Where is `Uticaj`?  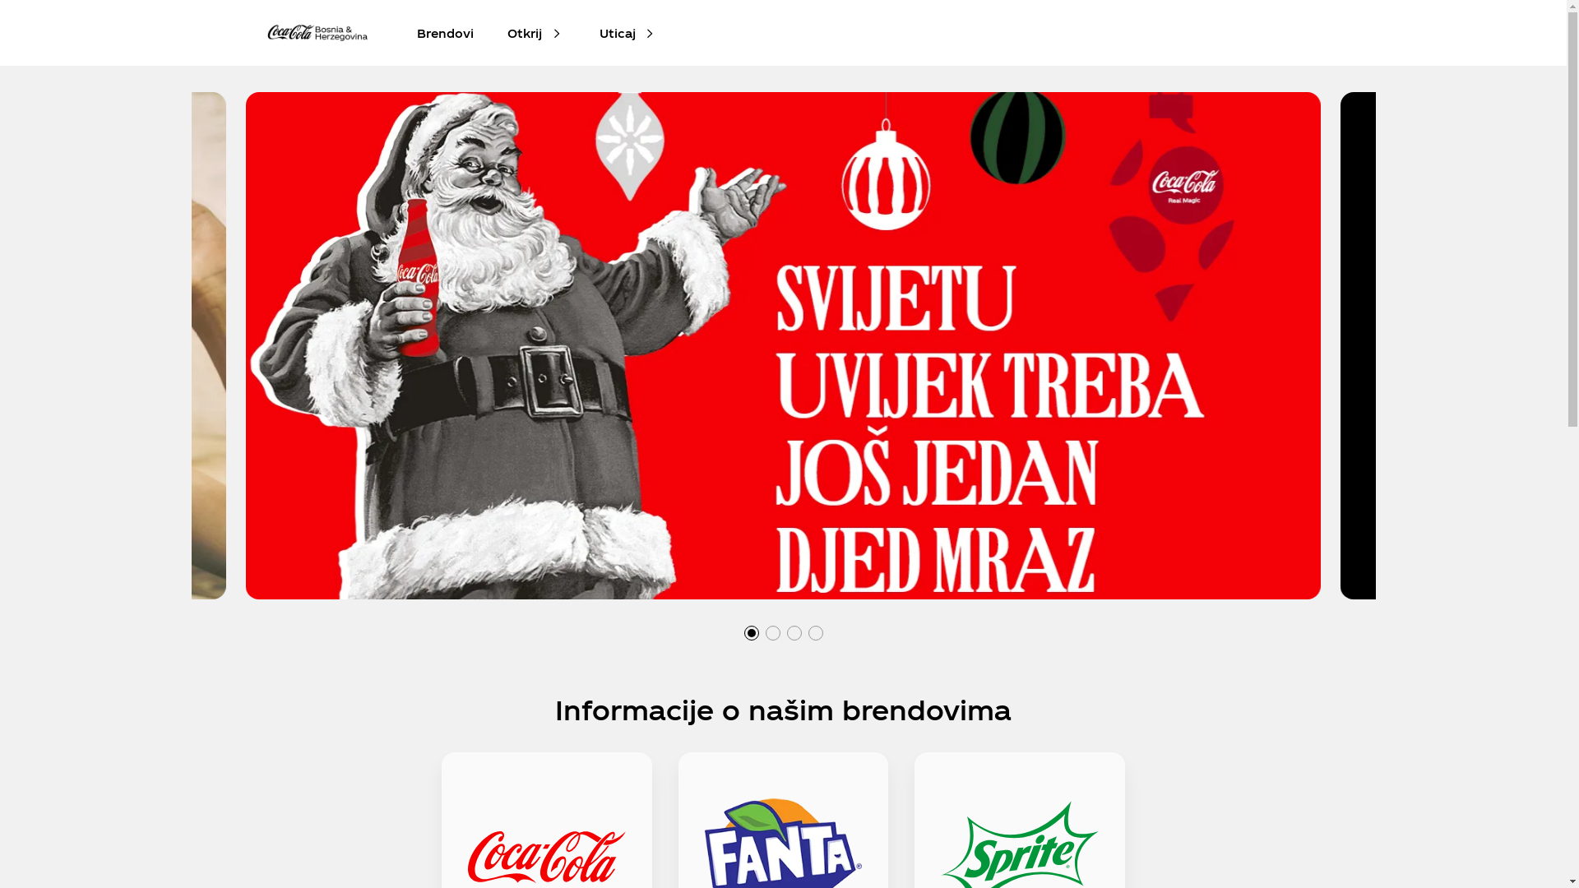
Uticaj is located at coordinates (617, 33).